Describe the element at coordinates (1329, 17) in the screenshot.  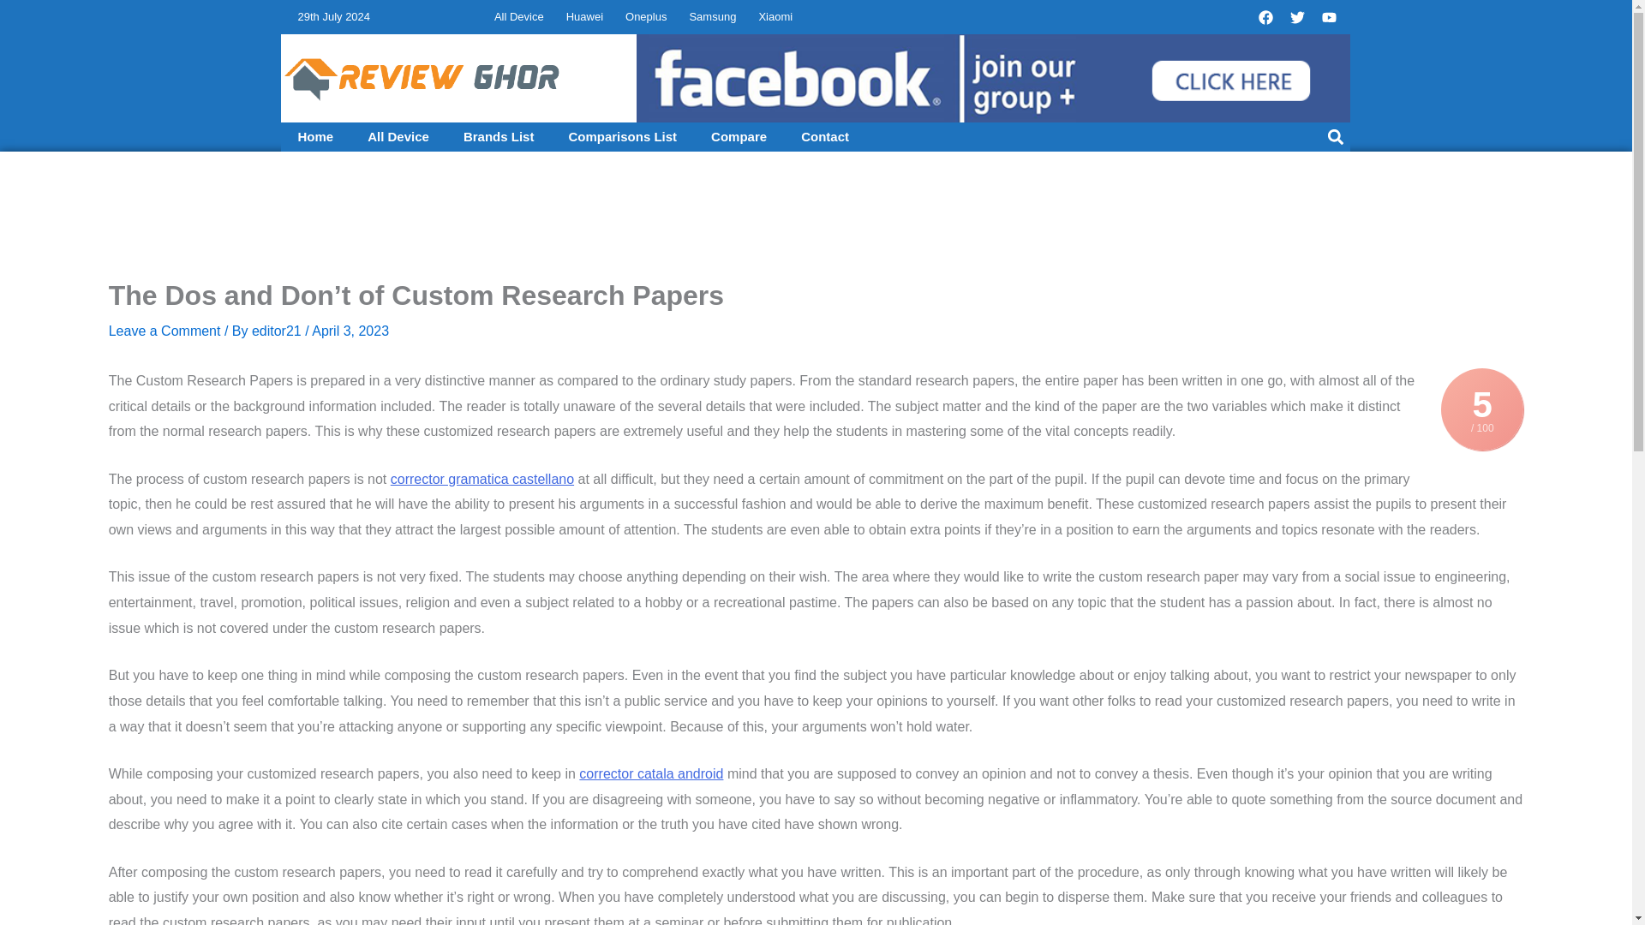
I see `Youtube` at that location.